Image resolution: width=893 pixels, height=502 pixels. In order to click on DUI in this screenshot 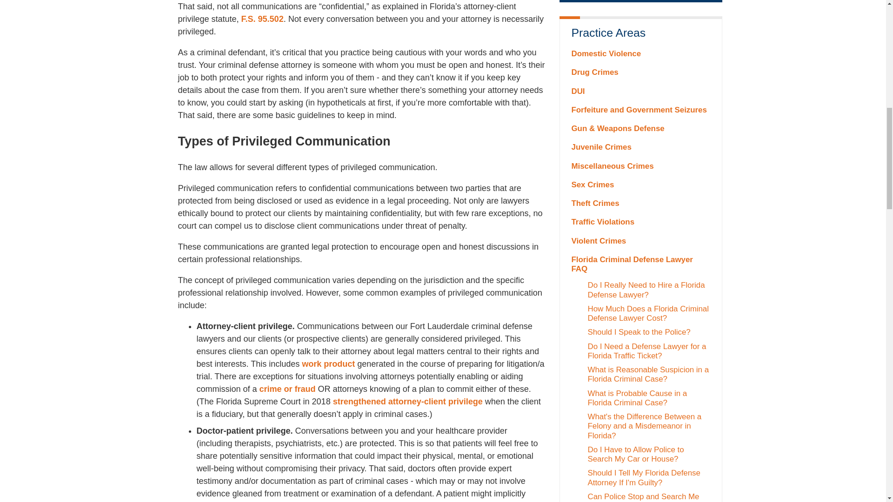, I will do `click(640, 92)`.